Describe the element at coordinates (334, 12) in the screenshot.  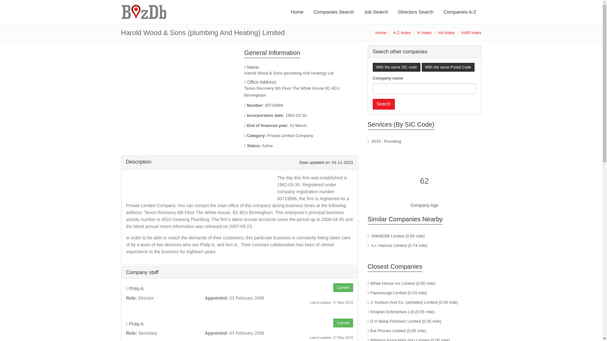
I see `Companies Search` at that location.